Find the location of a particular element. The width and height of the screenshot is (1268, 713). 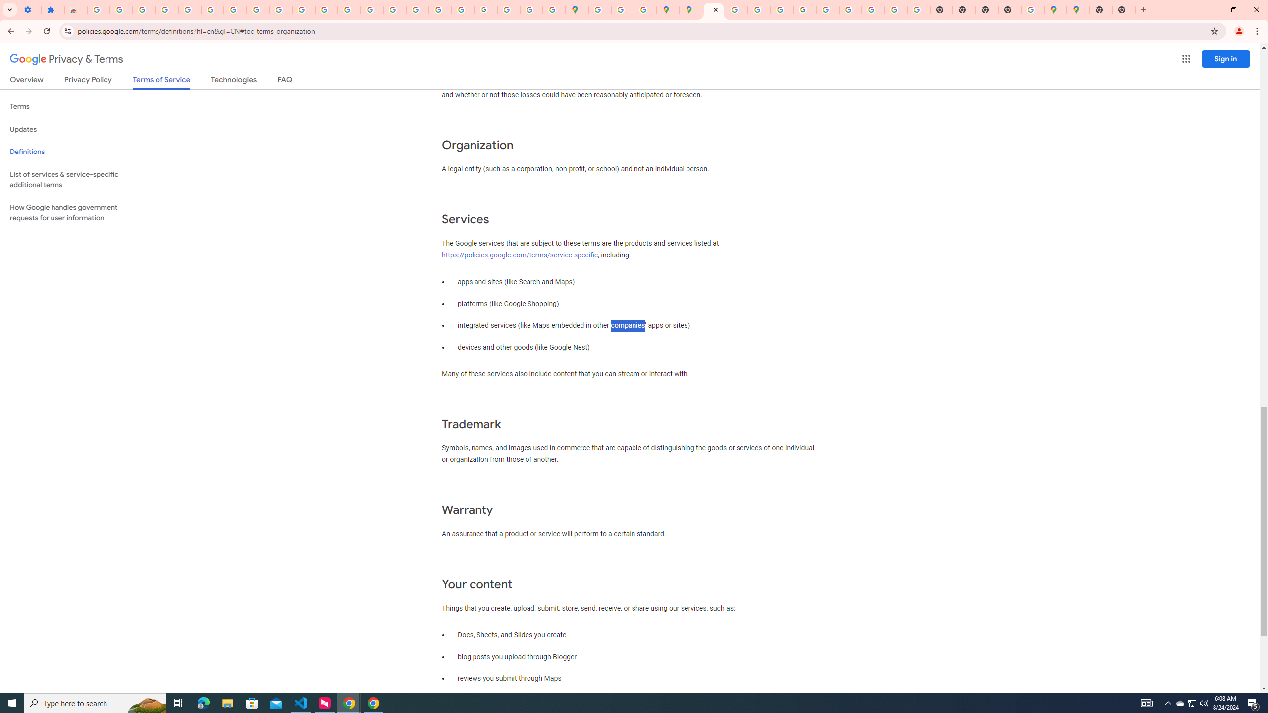

Use Google Maps in Space - Google Maps Help is located at coordinates (1033, 10).